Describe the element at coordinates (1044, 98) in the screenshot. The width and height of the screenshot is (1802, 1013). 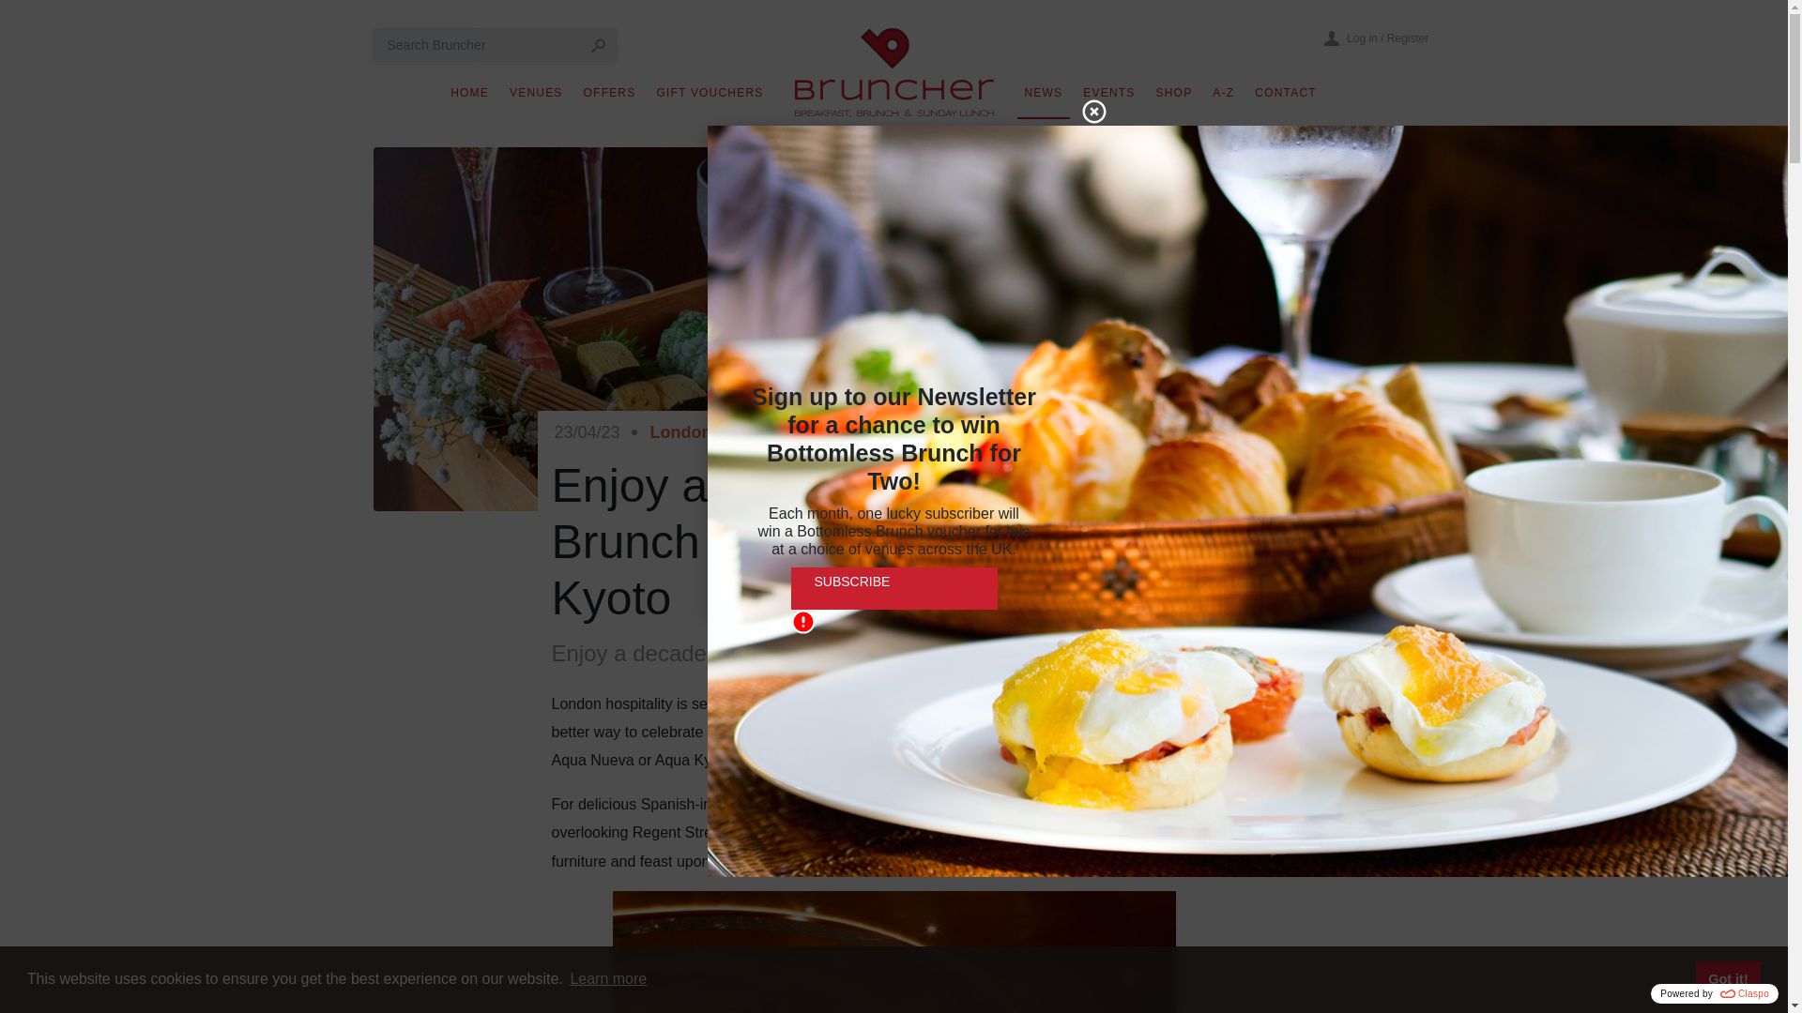
I see `NEWS` at that location.